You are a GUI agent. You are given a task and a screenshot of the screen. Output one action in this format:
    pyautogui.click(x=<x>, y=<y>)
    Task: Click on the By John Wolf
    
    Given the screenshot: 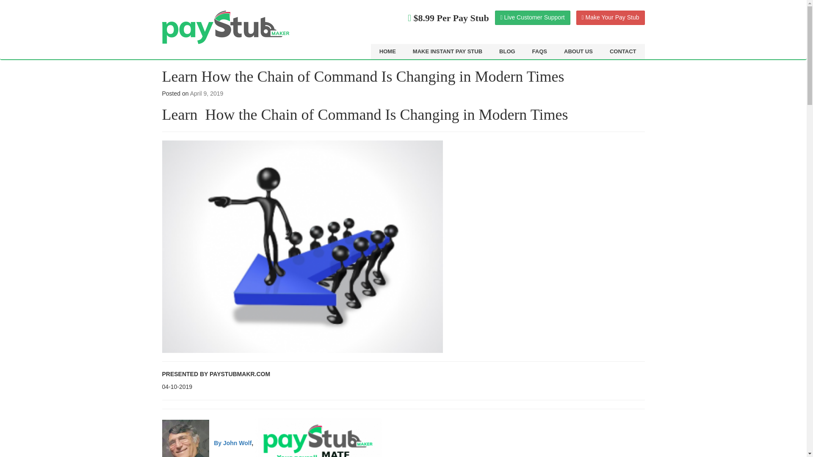 What is the action you would take?
    pyautogui.click(x=232, y=443)
    